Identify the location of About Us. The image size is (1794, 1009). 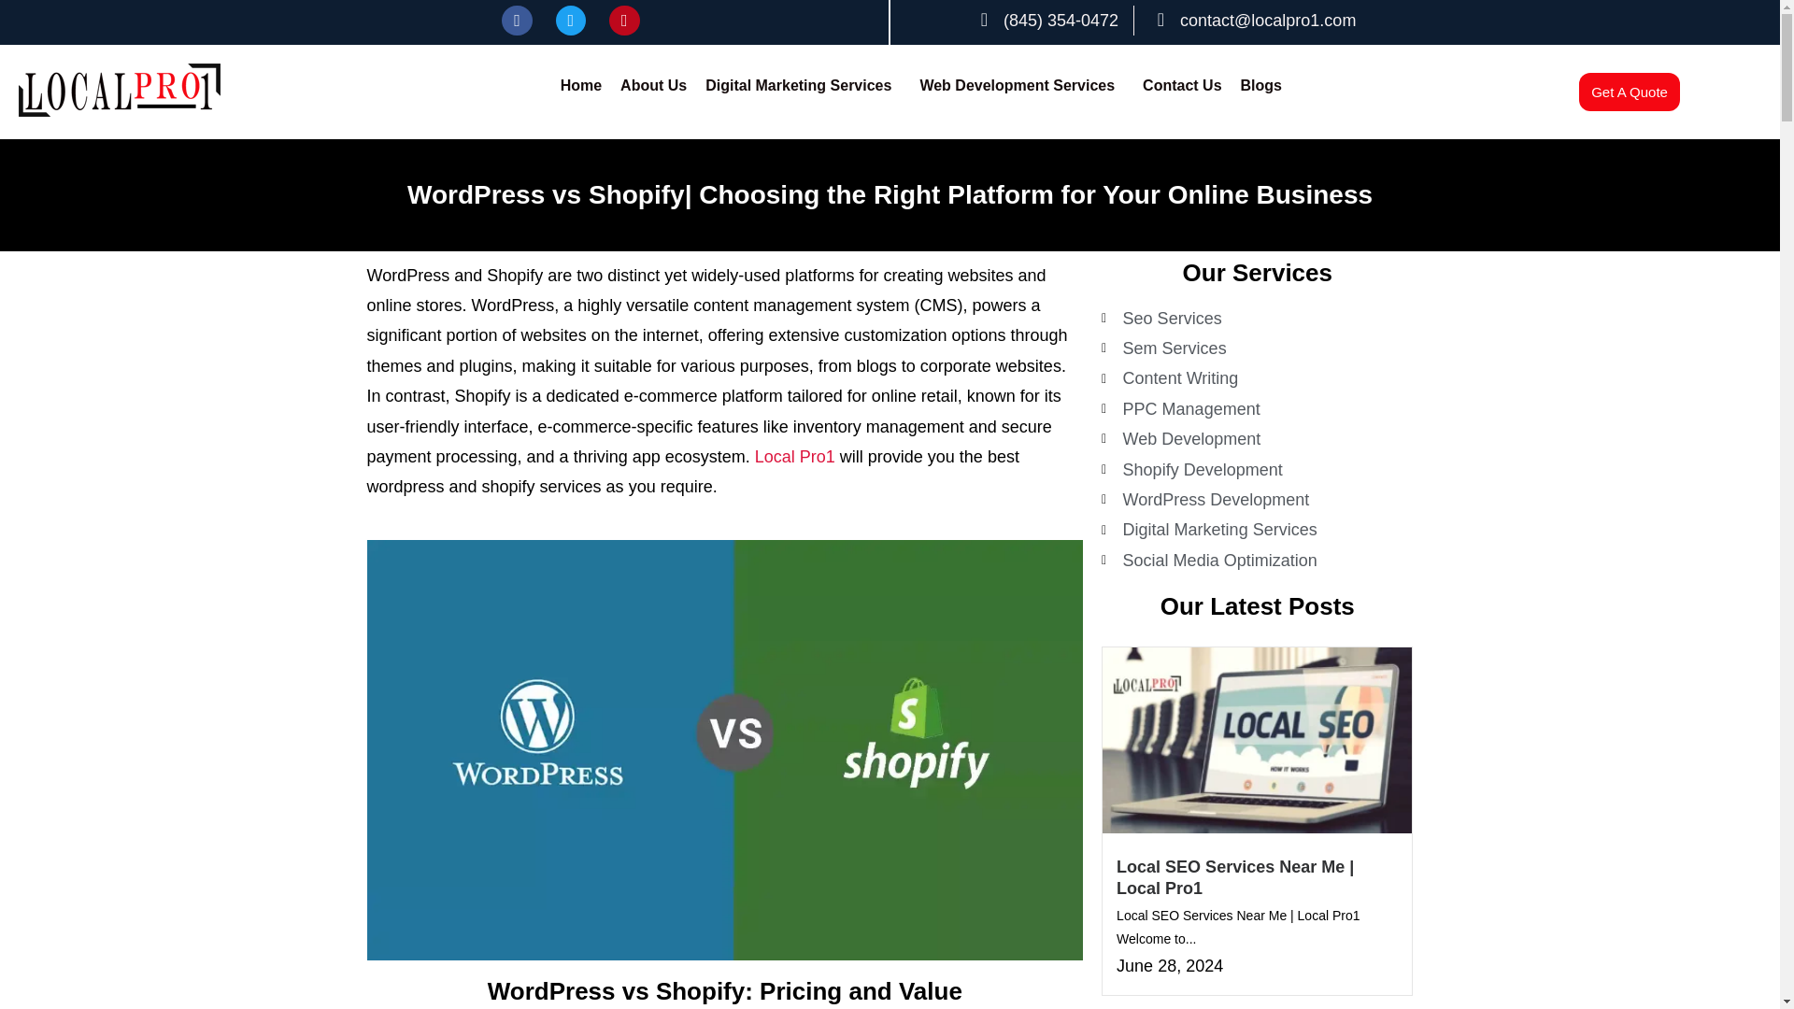
(653, 85).